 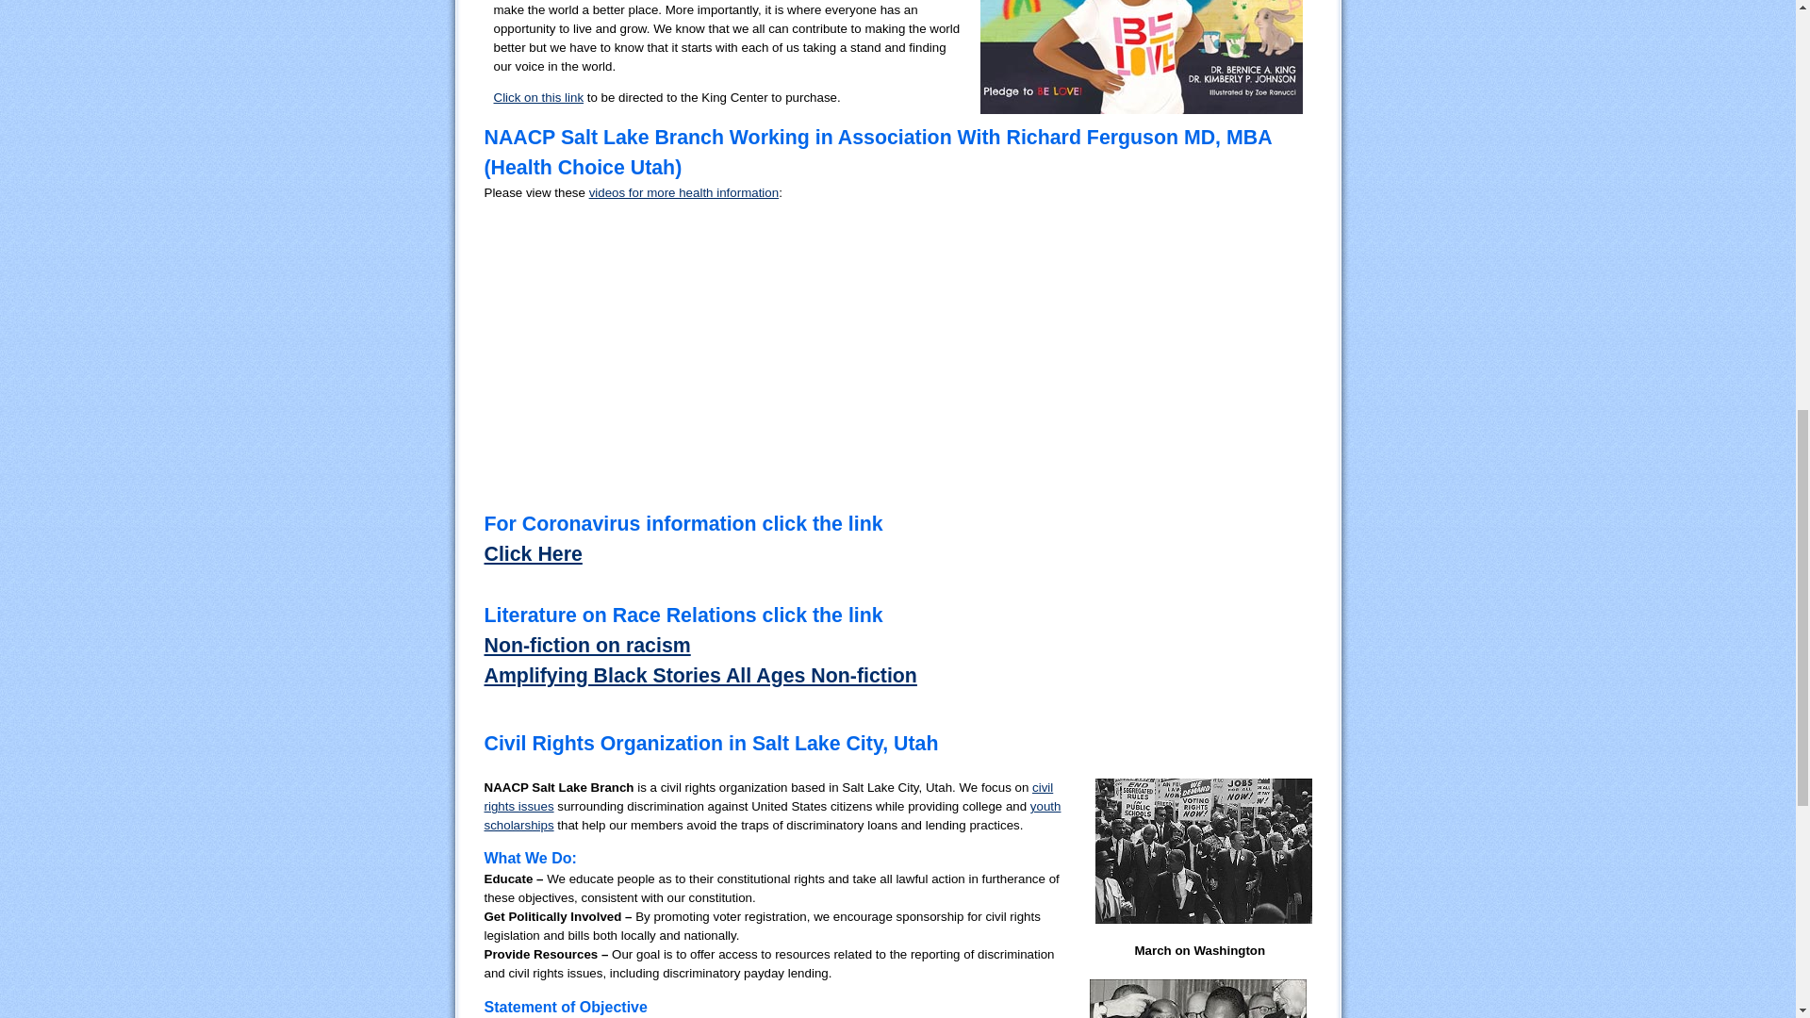 What do you see at coordinates (899, 435) in the screenshot?
I see `YouTube video player` at bounding box center [899, 435].